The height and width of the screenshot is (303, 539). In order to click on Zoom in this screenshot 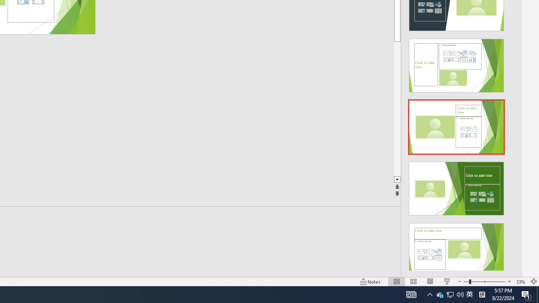, I will do `click(484, 281)`.